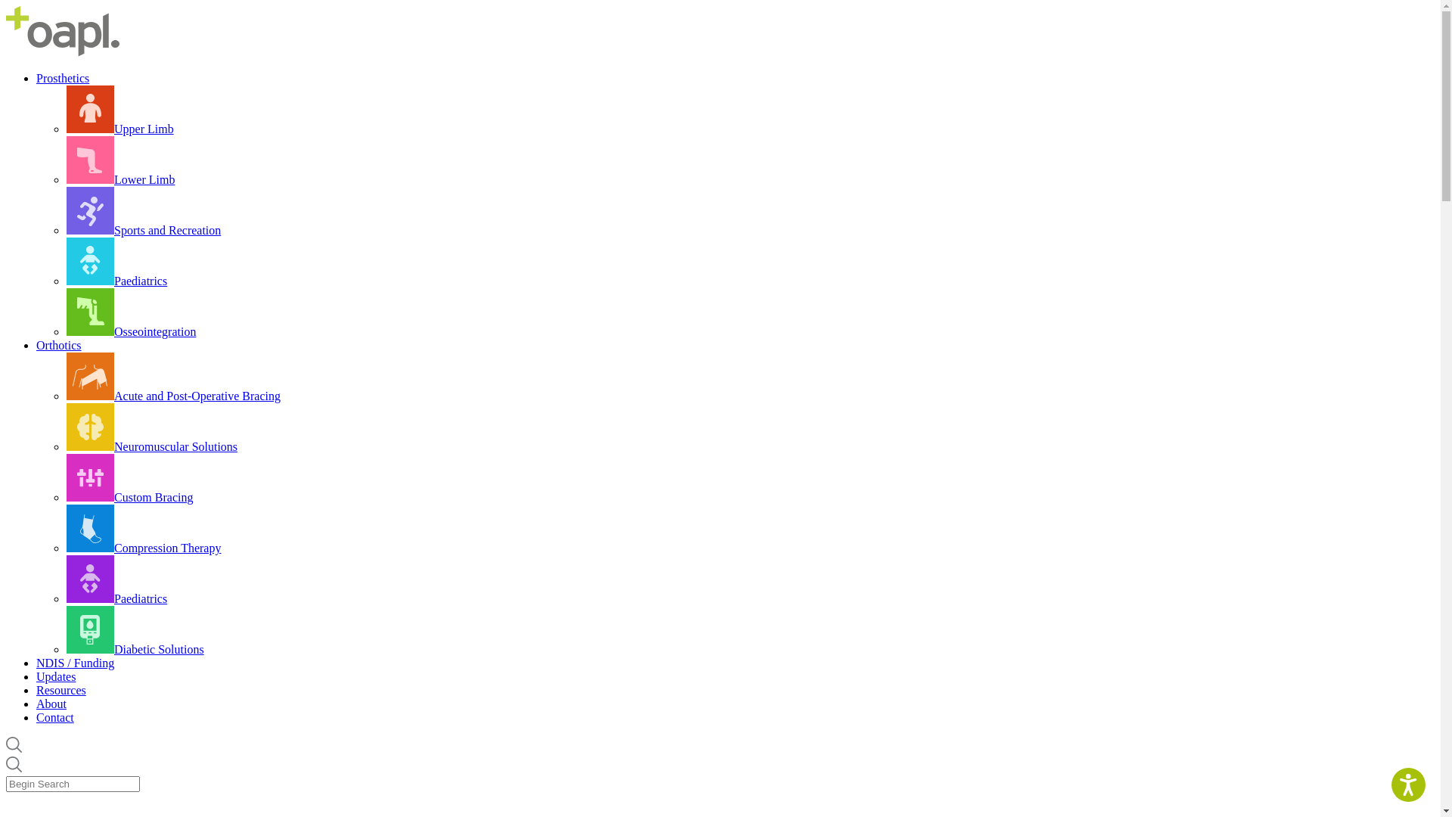  I want to click on Contact, so click(55, 717).